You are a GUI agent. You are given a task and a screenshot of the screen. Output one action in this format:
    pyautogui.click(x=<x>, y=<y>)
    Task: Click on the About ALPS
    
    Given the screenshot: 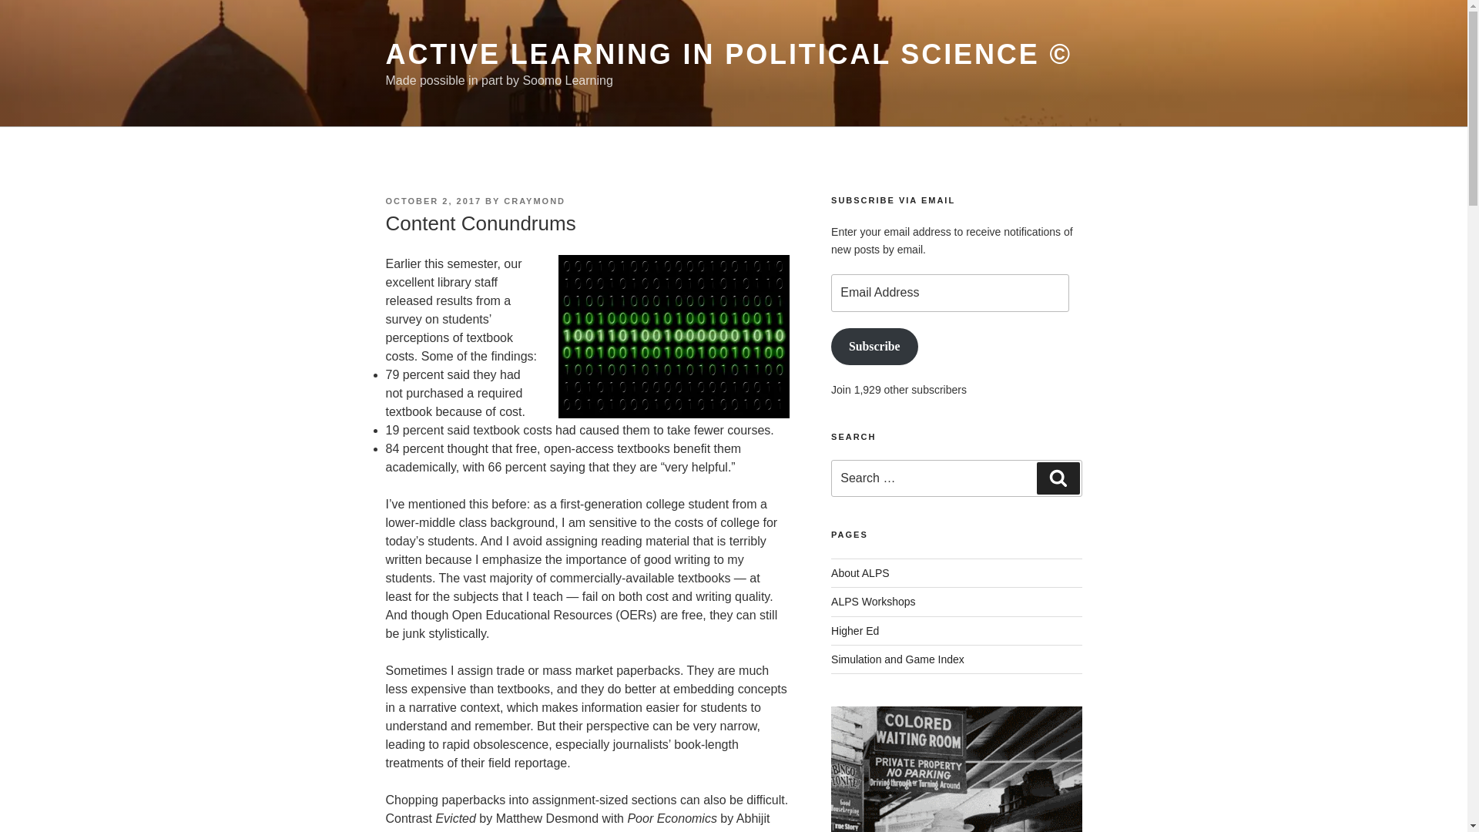 What is the action you would take?
    pyautogui.click(x=860, y=572)
    